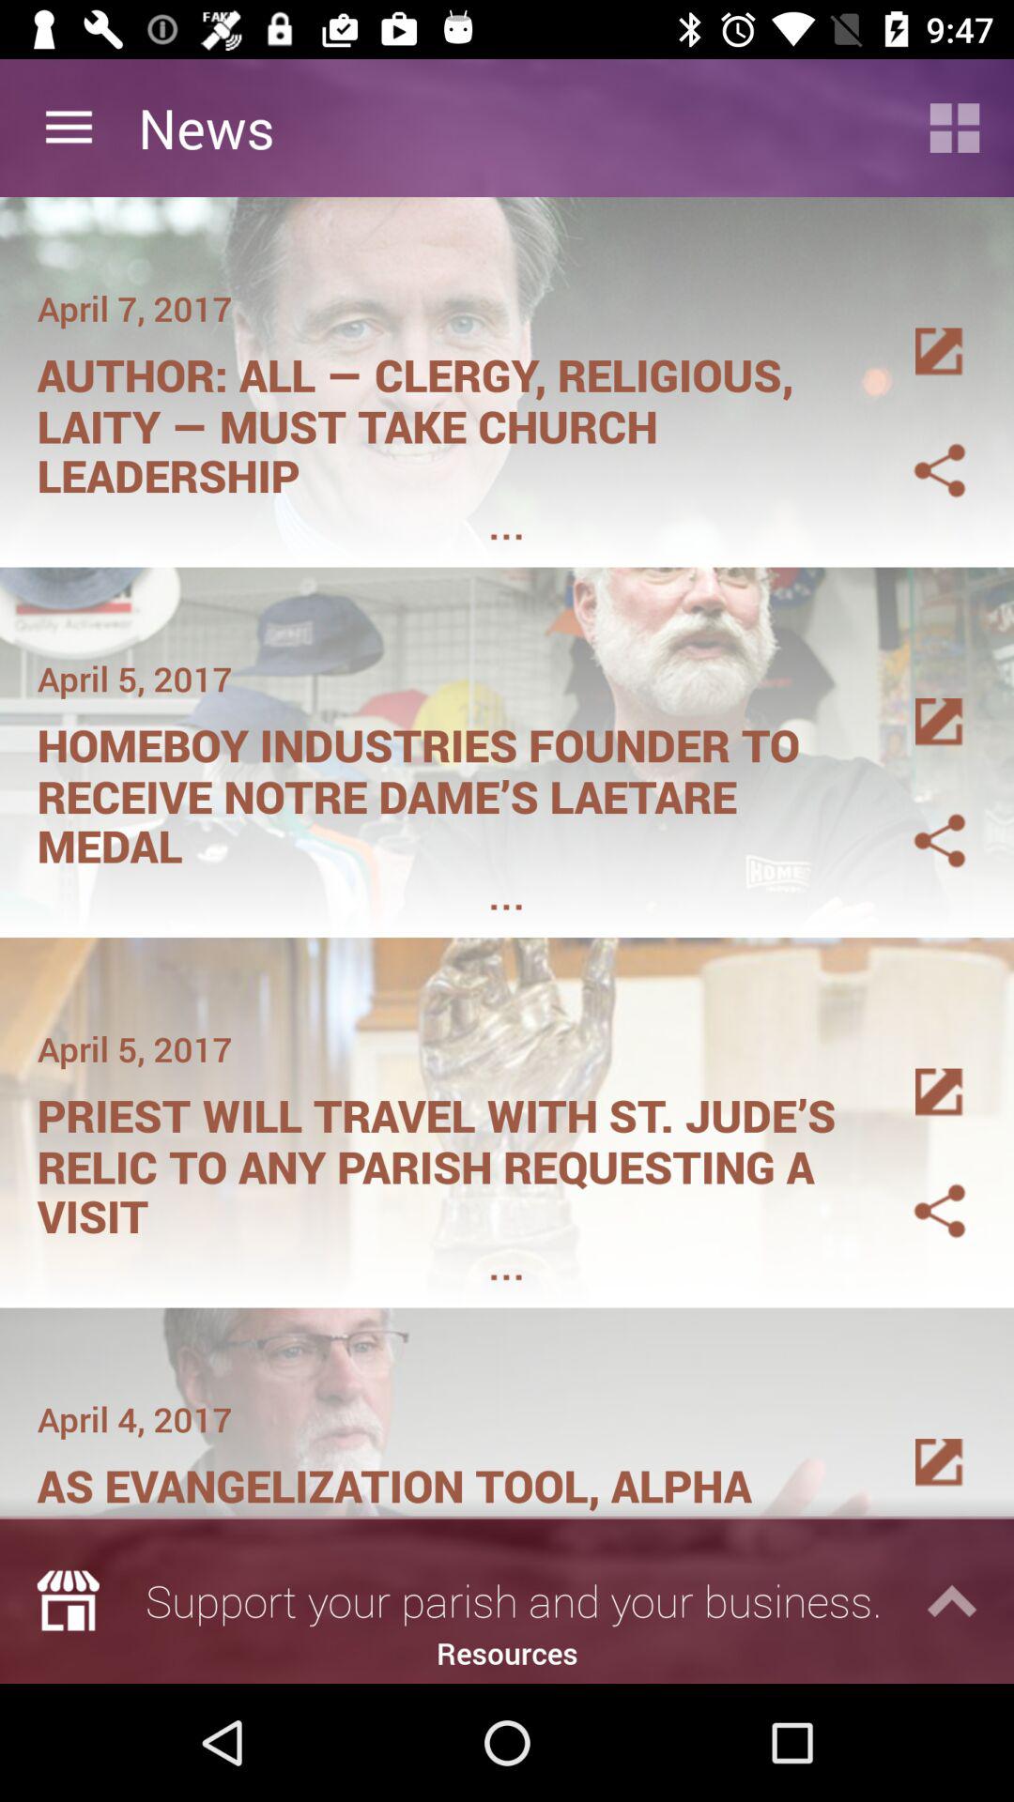  What do you see at coordinates (917, 818) in the screenshot?
I see `share article` at bounding box center [917, 818].